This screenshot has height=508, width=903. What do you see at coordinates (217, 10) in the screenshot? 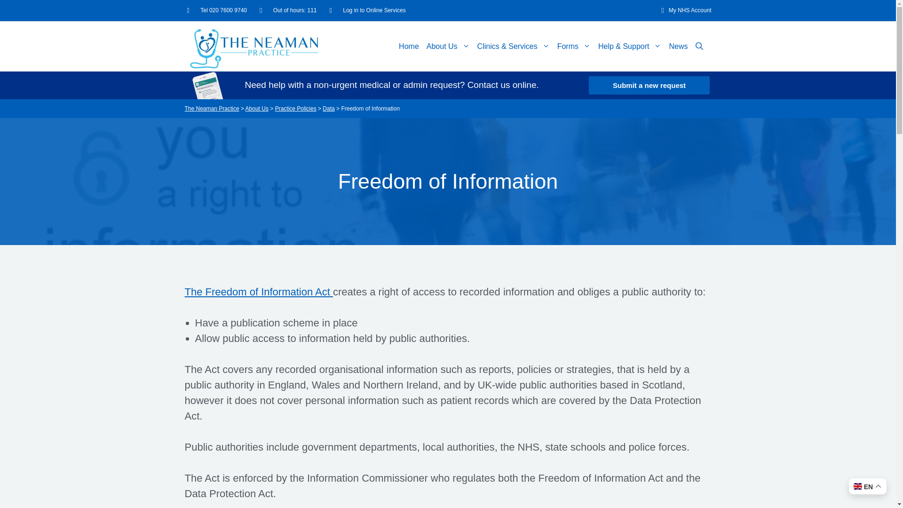
I see `Tel 020 7600 9740` at bounding box center [217, 10].